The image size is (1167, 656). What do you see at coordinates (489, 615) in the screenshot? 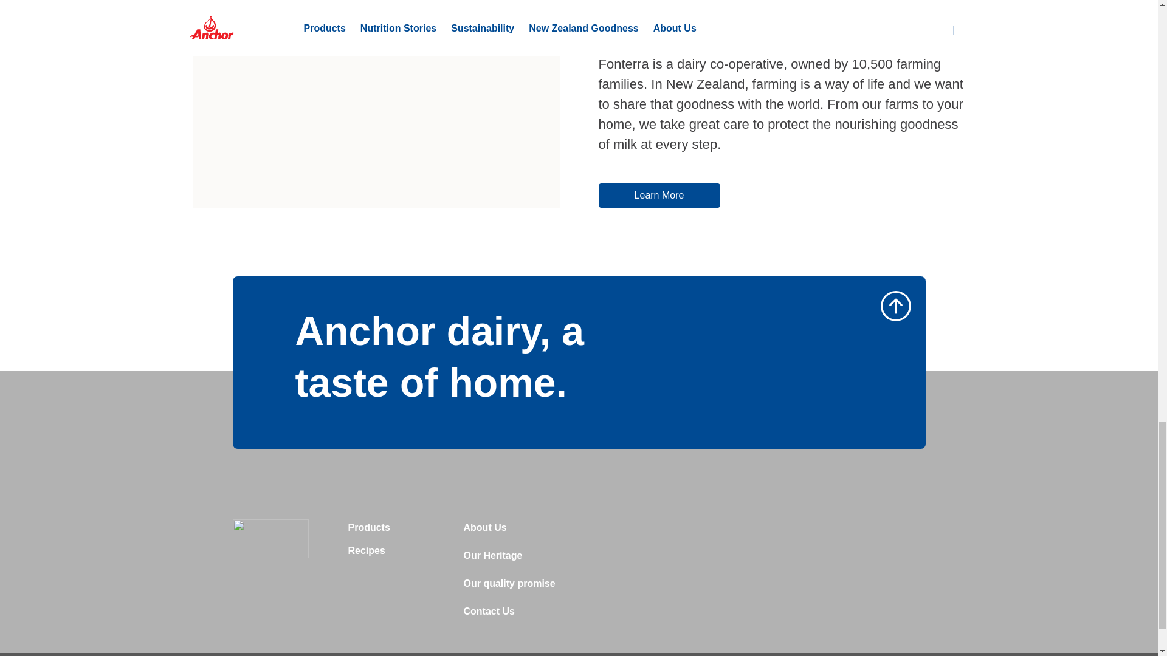
I see `Contact Us` at bounding box center [489, 615].